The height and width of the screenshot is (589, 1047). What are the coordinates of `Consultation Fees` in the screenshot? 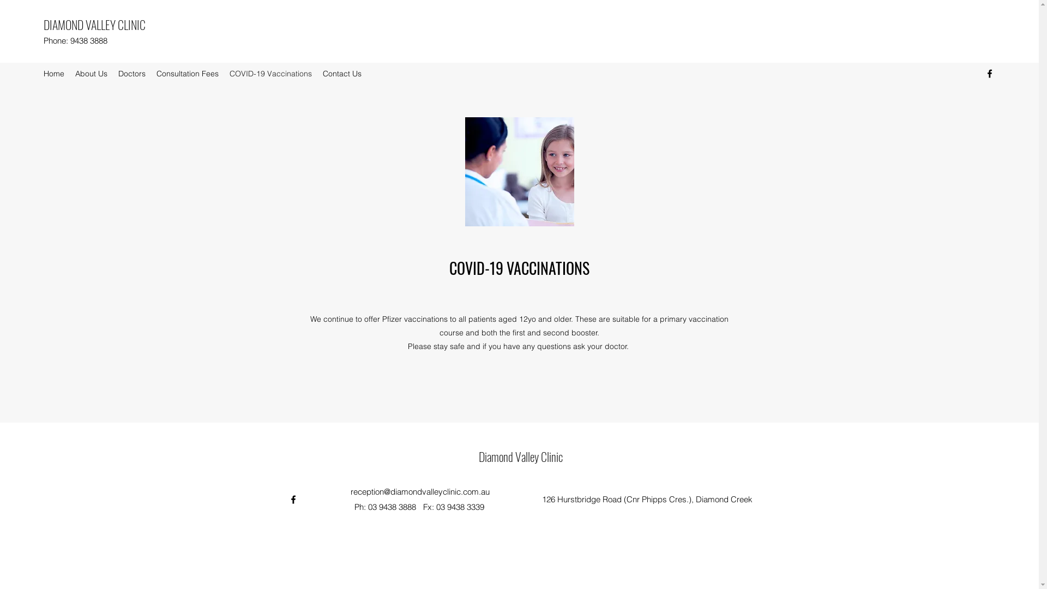 It's located at (188, 74).